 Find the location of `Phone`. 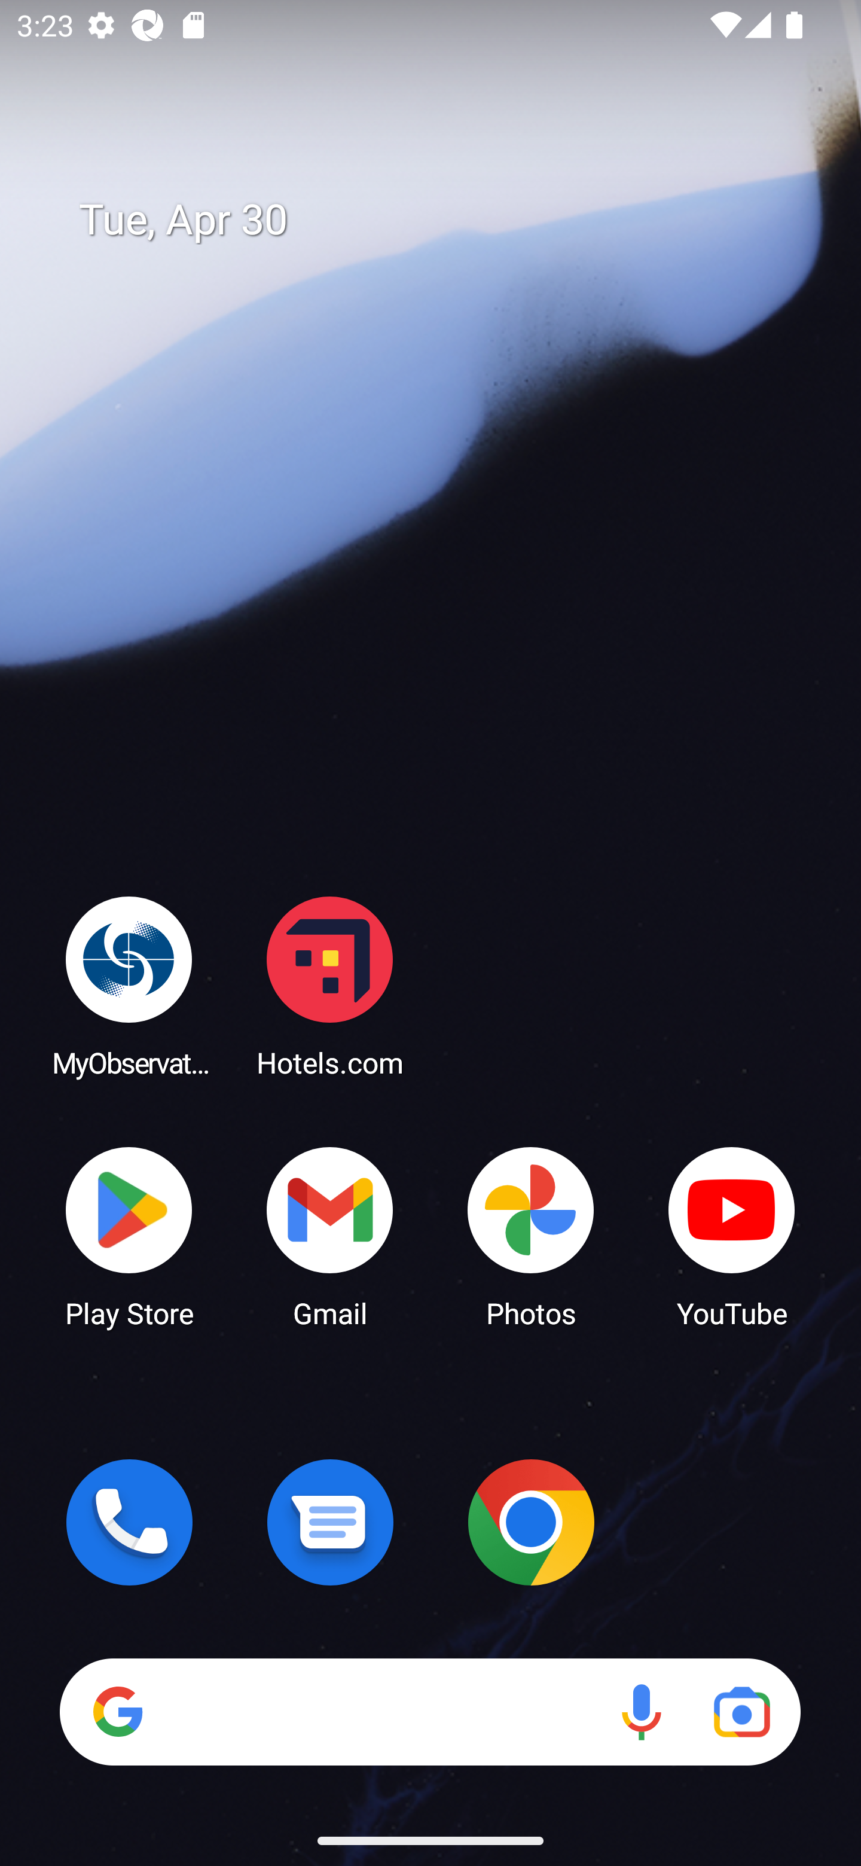

Phone is located at coordinates (129, 1522).